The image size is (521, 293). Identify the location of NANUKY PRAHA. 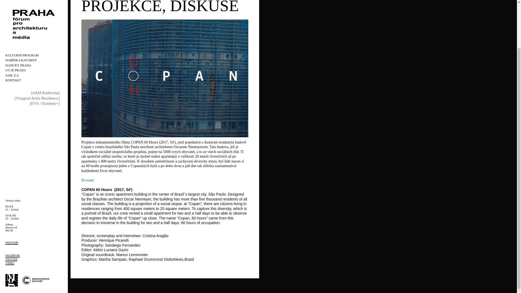
(18, 11).